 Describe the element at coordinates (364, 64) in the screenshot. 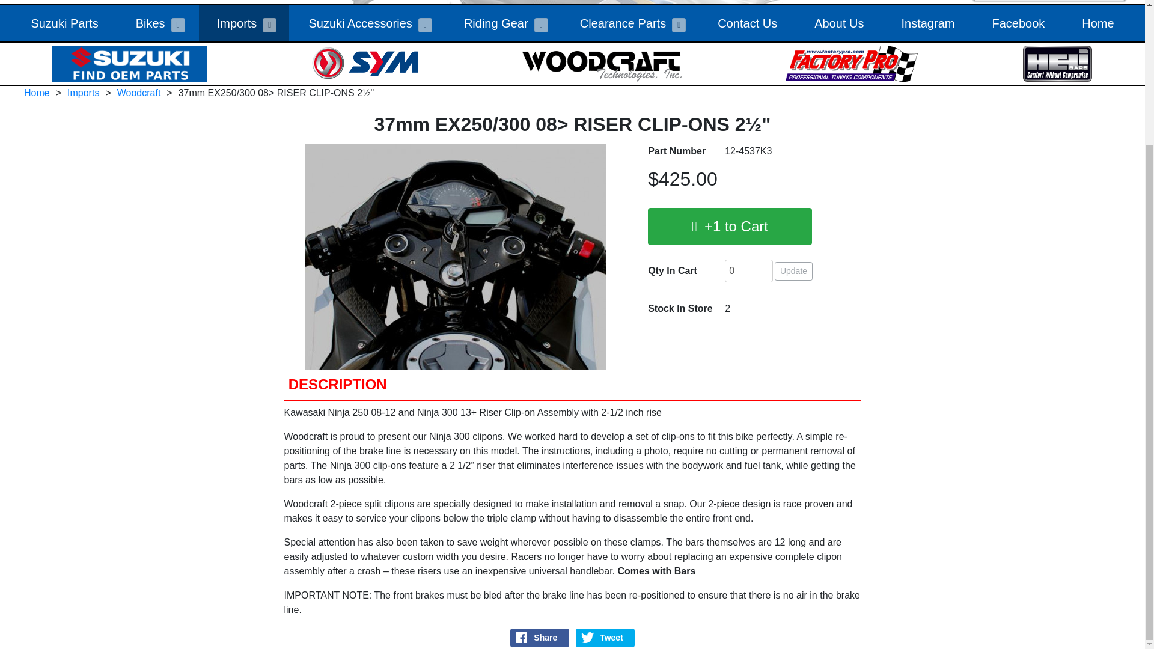

I see `SYM Scooters` at that location.